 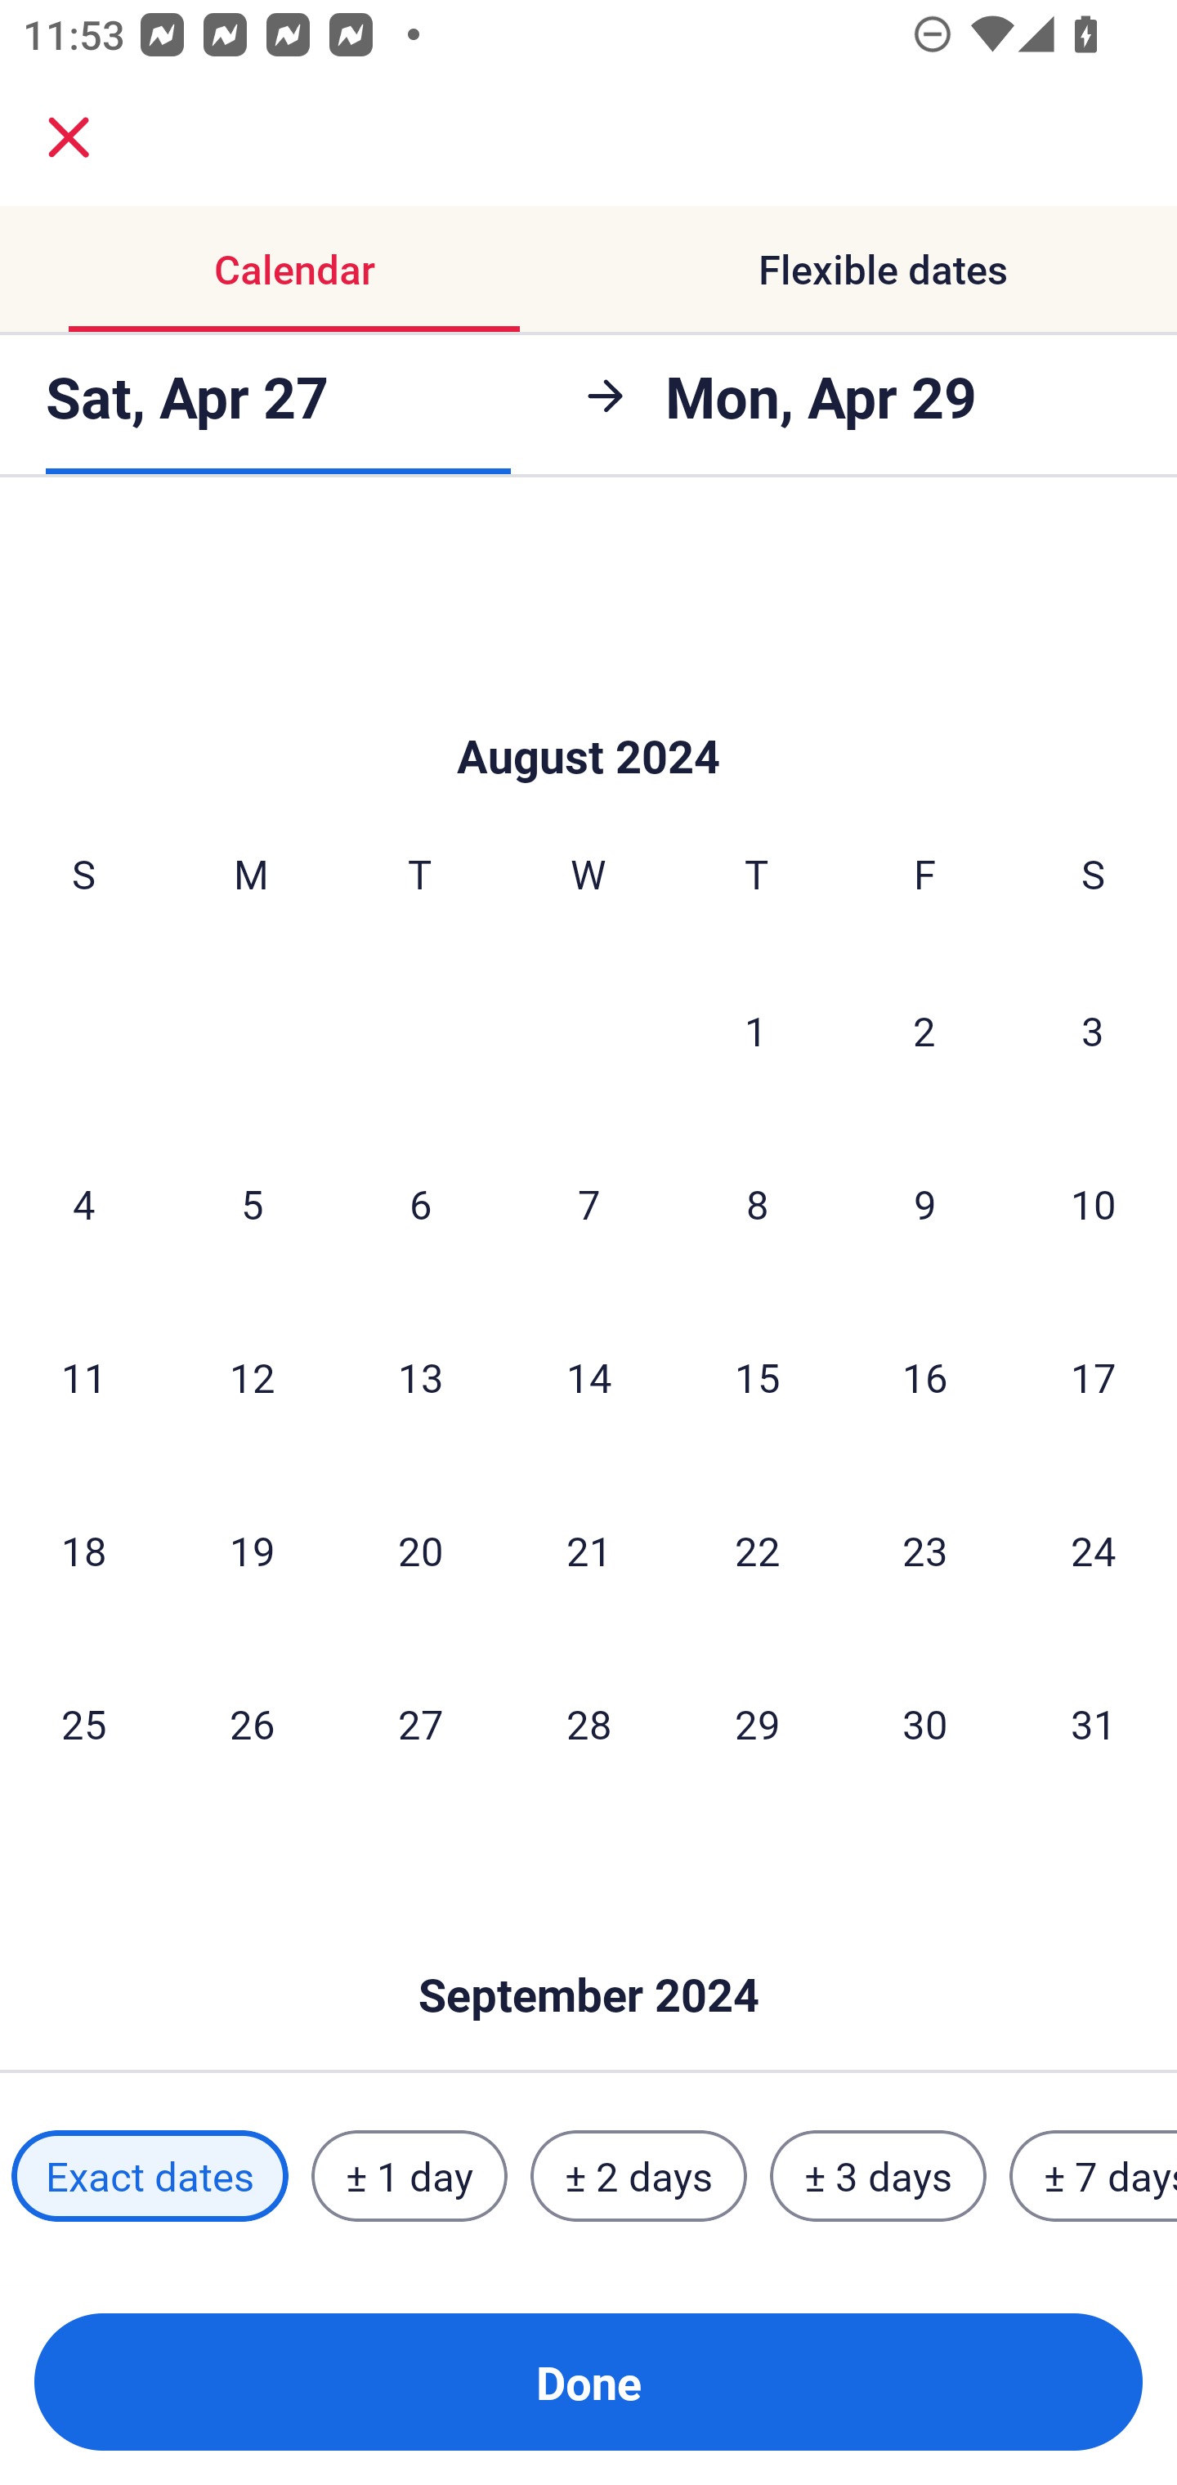 I want to click on Skip to Done, so click(x=588, y=706).